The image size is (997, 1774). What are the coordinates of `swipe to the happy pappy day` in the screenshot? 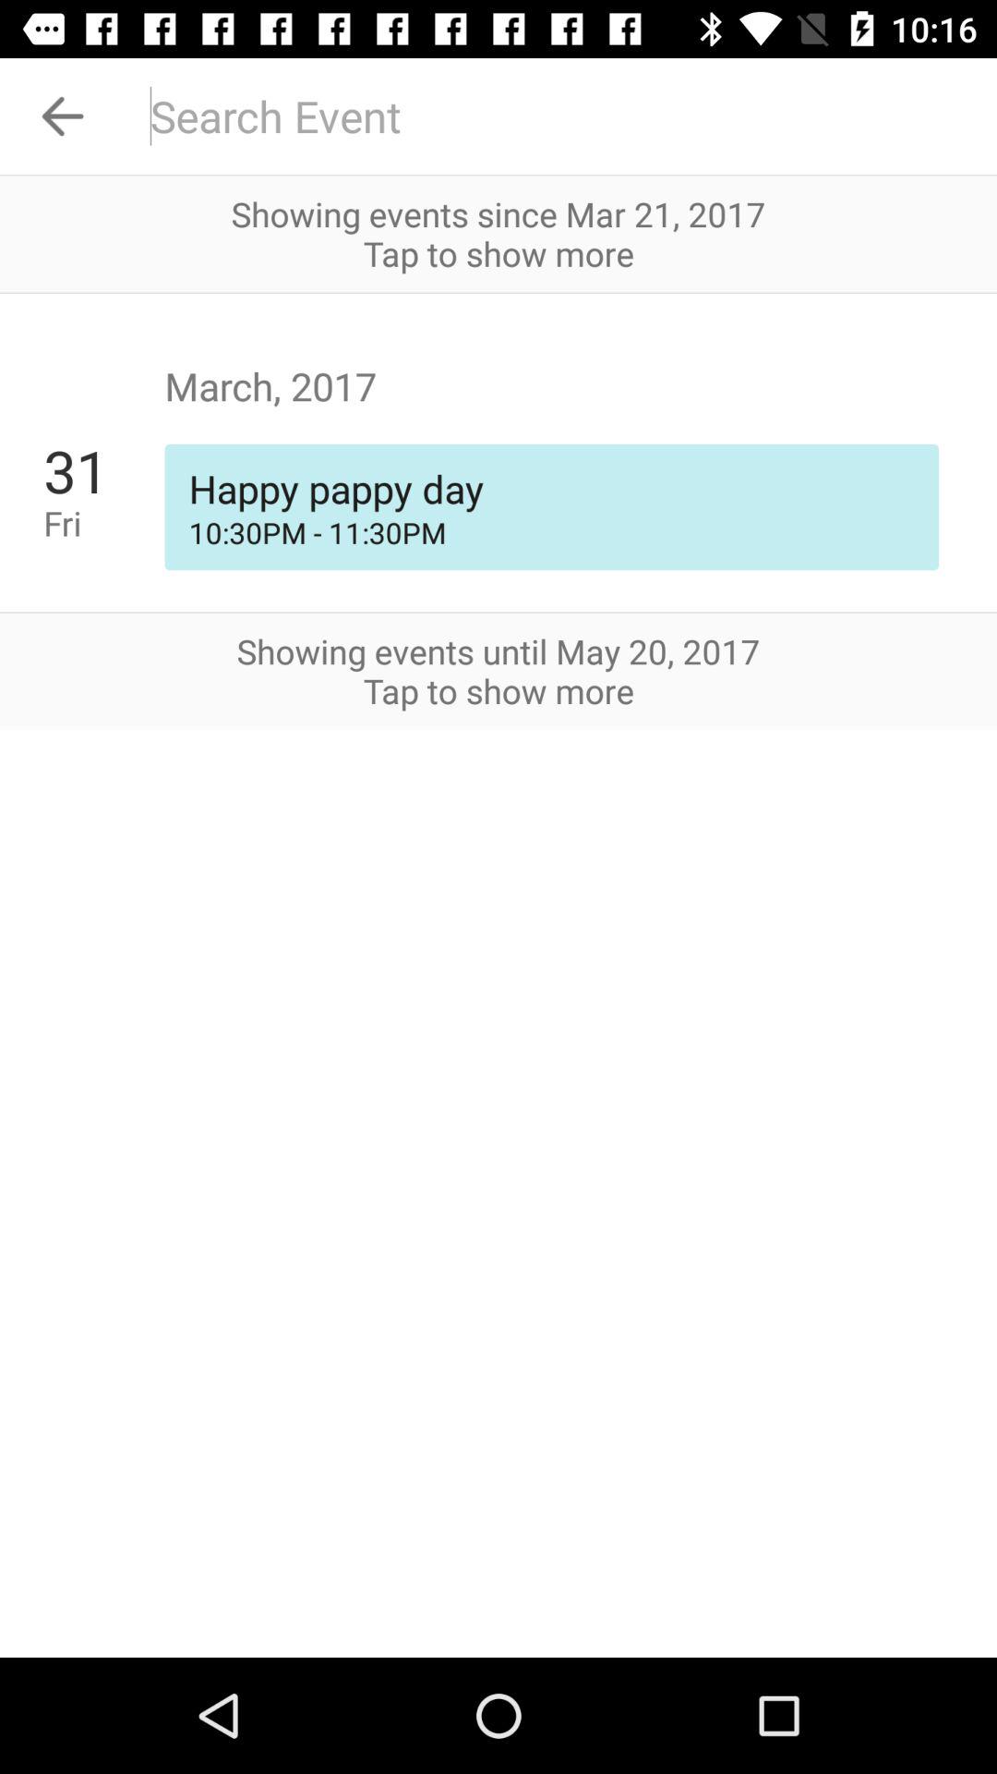 It's located at (551, 488).